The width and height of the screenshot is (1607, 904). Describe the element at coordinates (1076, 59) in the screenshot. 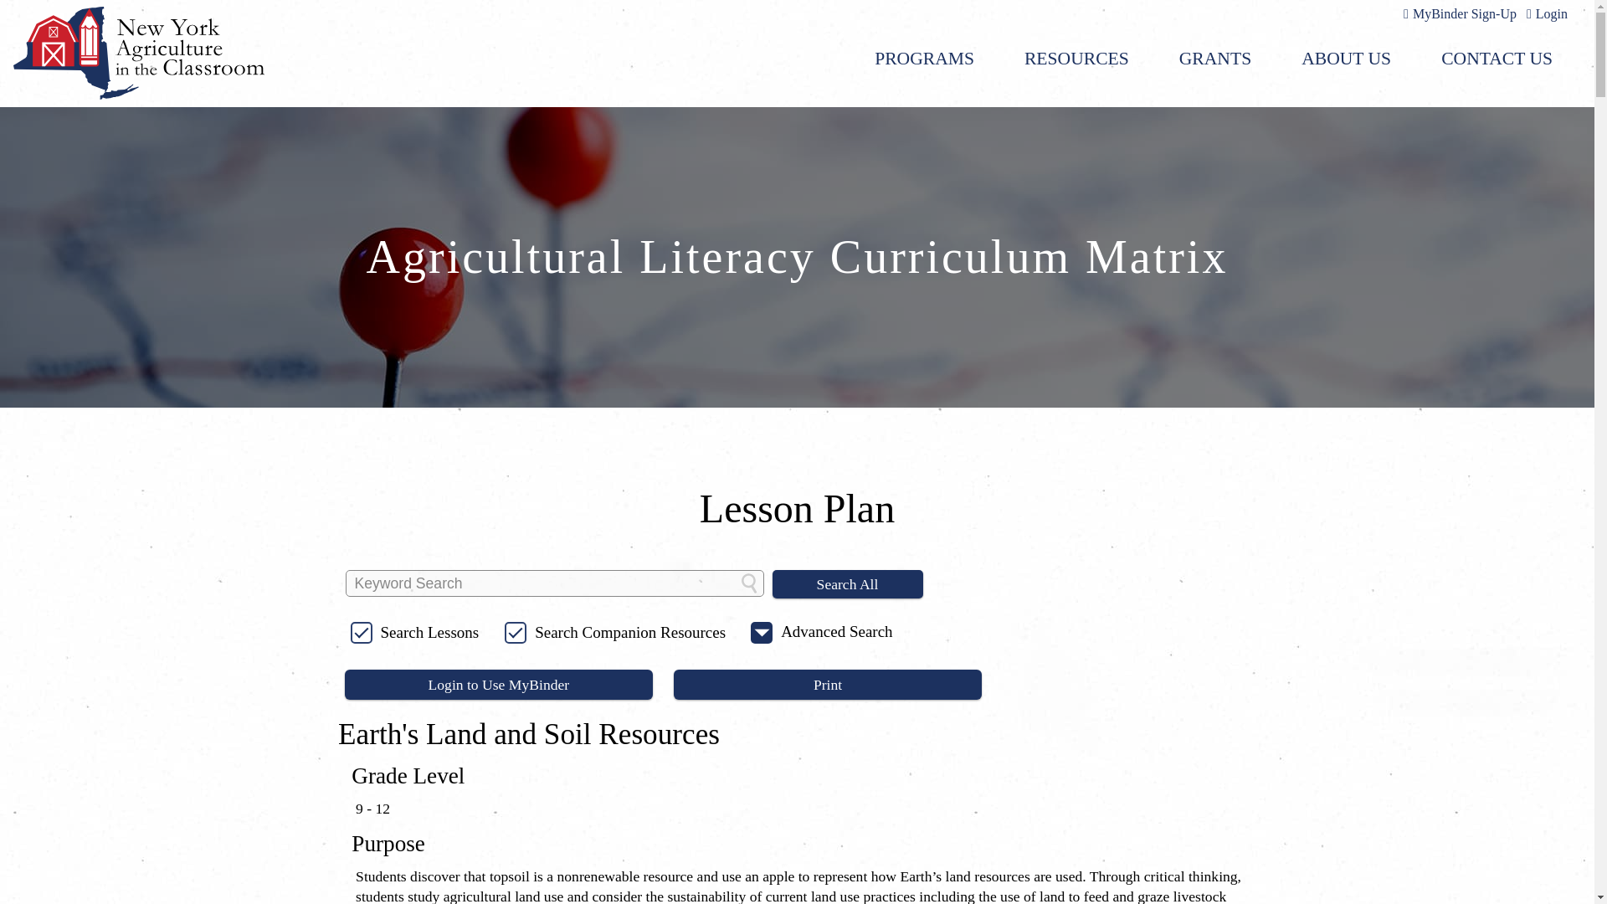

I see `RESOURCES` at that location.